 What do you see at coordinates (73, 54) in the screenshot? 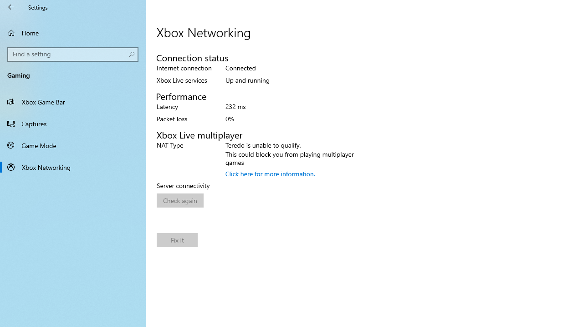
I see `Search box, Find a setting` at bounding box center [73, 54].